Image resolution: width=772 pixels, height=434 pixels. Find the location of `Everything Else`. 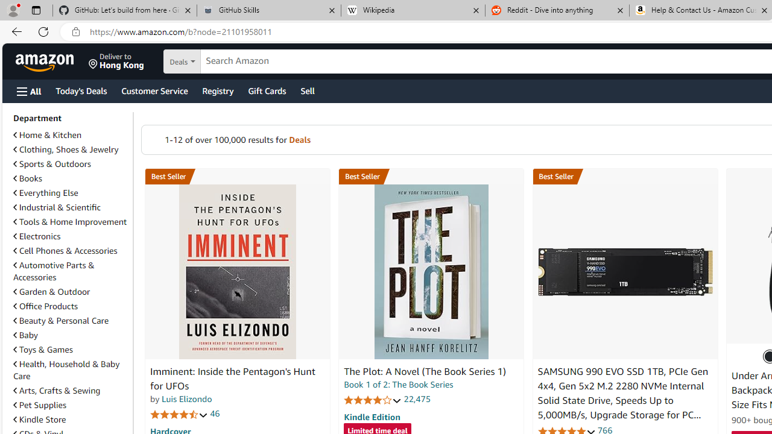

Everything Else is located at coordinates (46, 193).